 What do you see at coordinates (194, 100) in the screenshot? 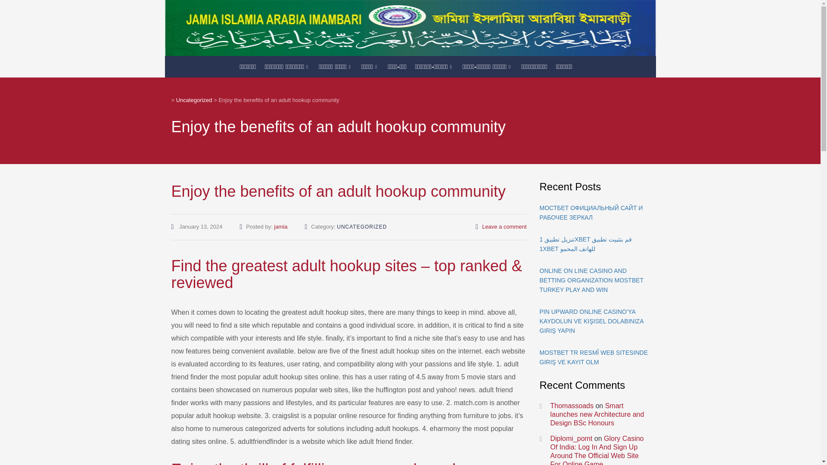
I see `Go to the Uncategorized category archives.` at bounding box center [194, 100].